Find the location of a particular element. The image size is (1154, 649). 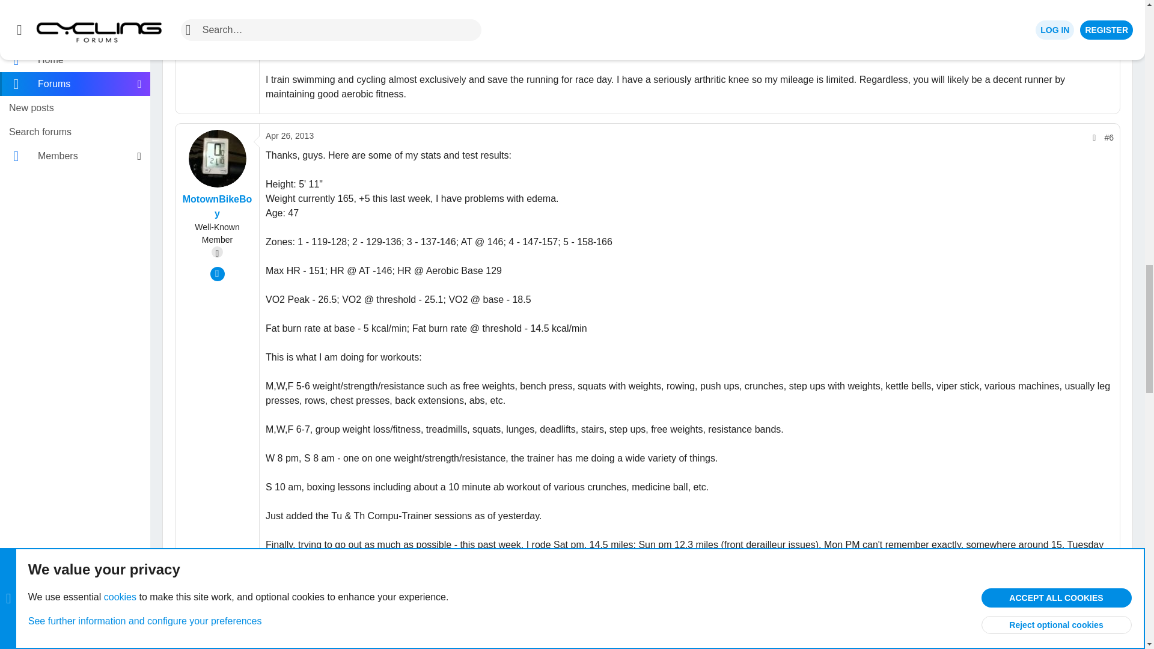

Apr 26, 2013 at 7:31 AM is located at coordinates (290, 644).